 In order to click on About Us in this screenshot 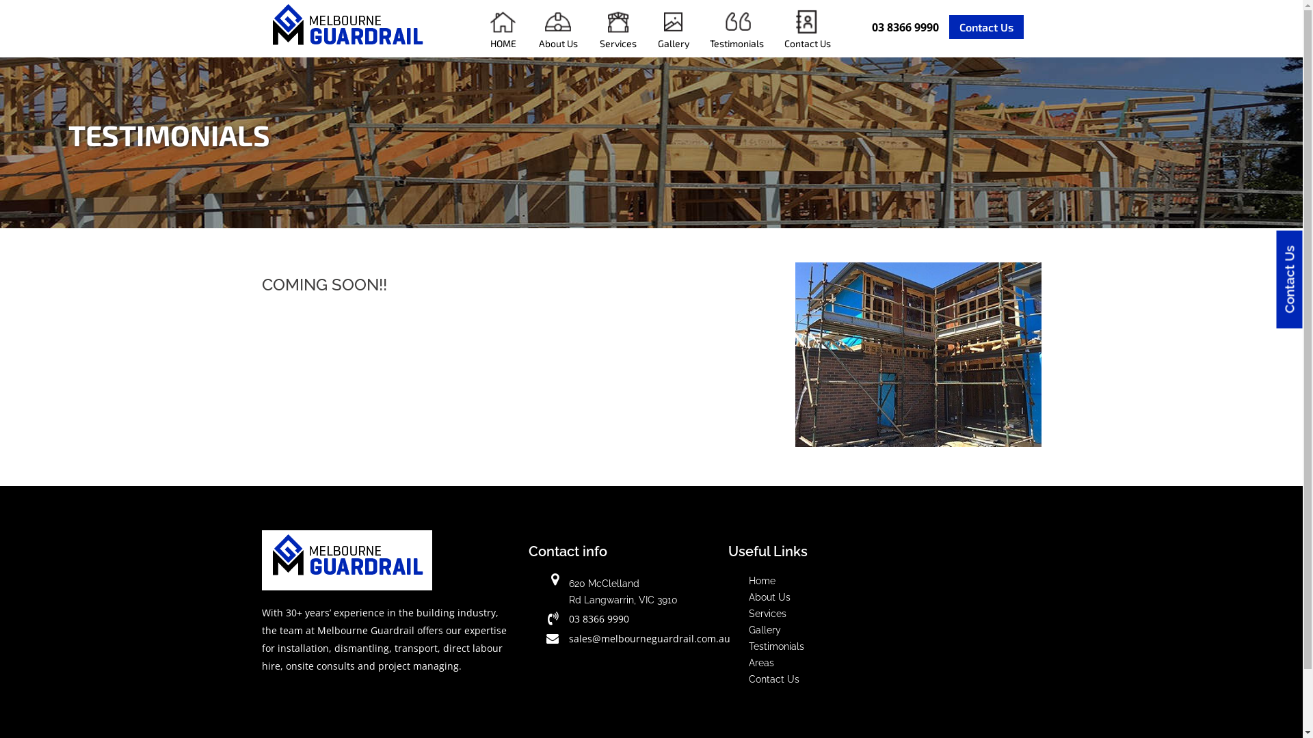, I will do `click(558, 29)`.